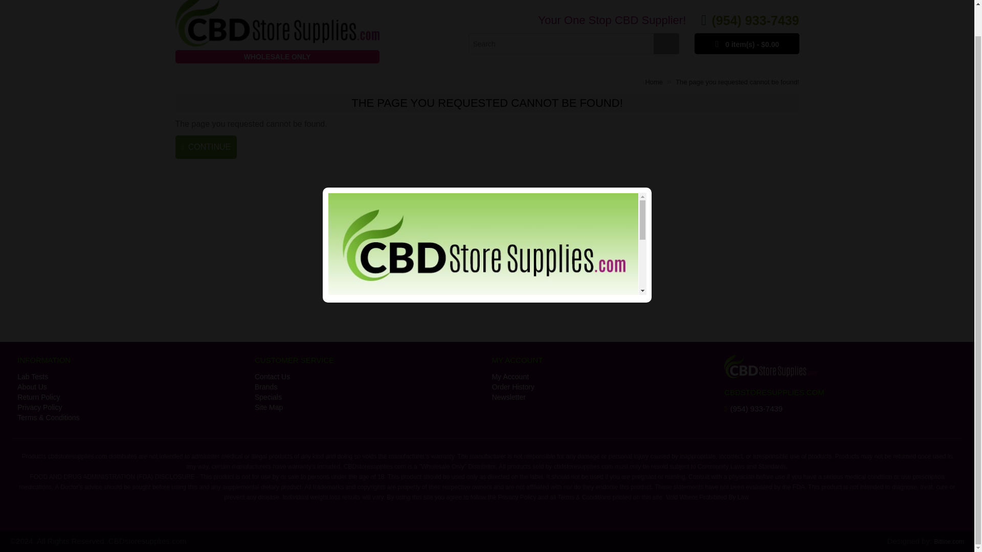 This screenshot has width=982, height=552. I want to click on Brands, so click(368, 386).